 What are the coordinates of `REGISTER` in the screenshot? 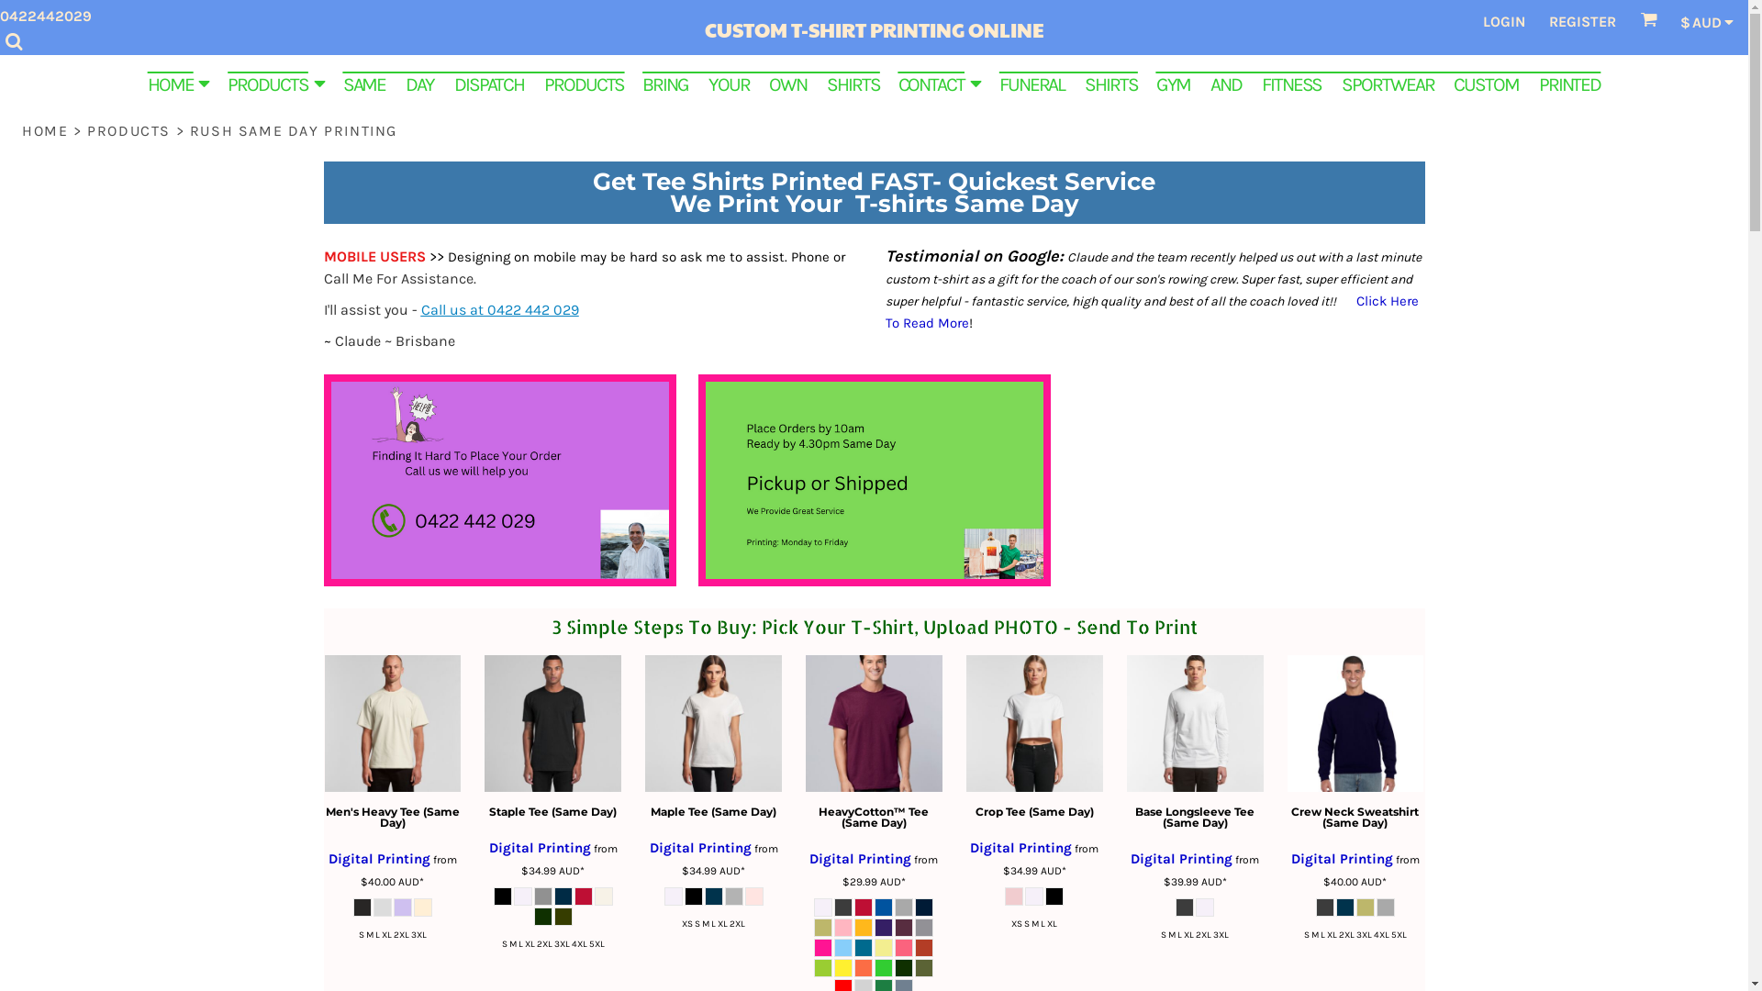 It's located at (1582, 22).